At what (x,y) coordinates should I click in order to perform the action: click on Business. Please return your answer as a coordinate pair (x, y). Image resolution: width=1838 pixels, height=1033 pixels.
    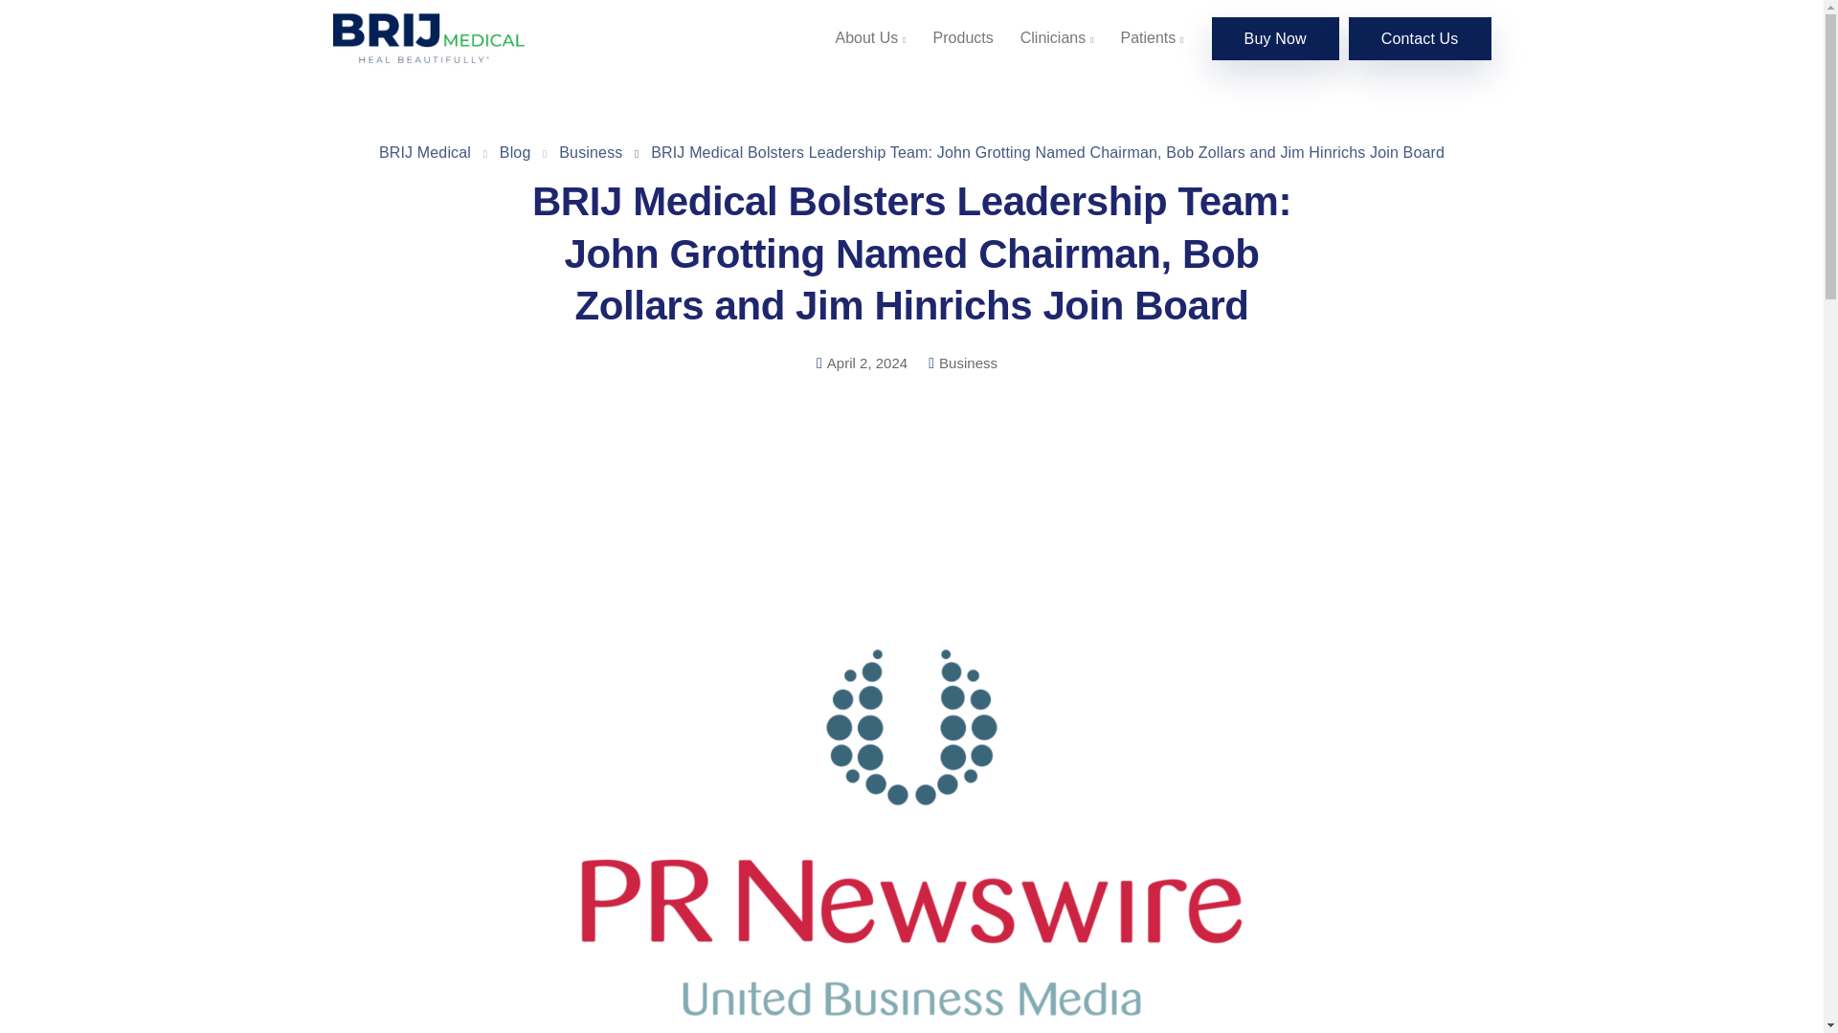
    Looking at the image, I should click on (969, 362).